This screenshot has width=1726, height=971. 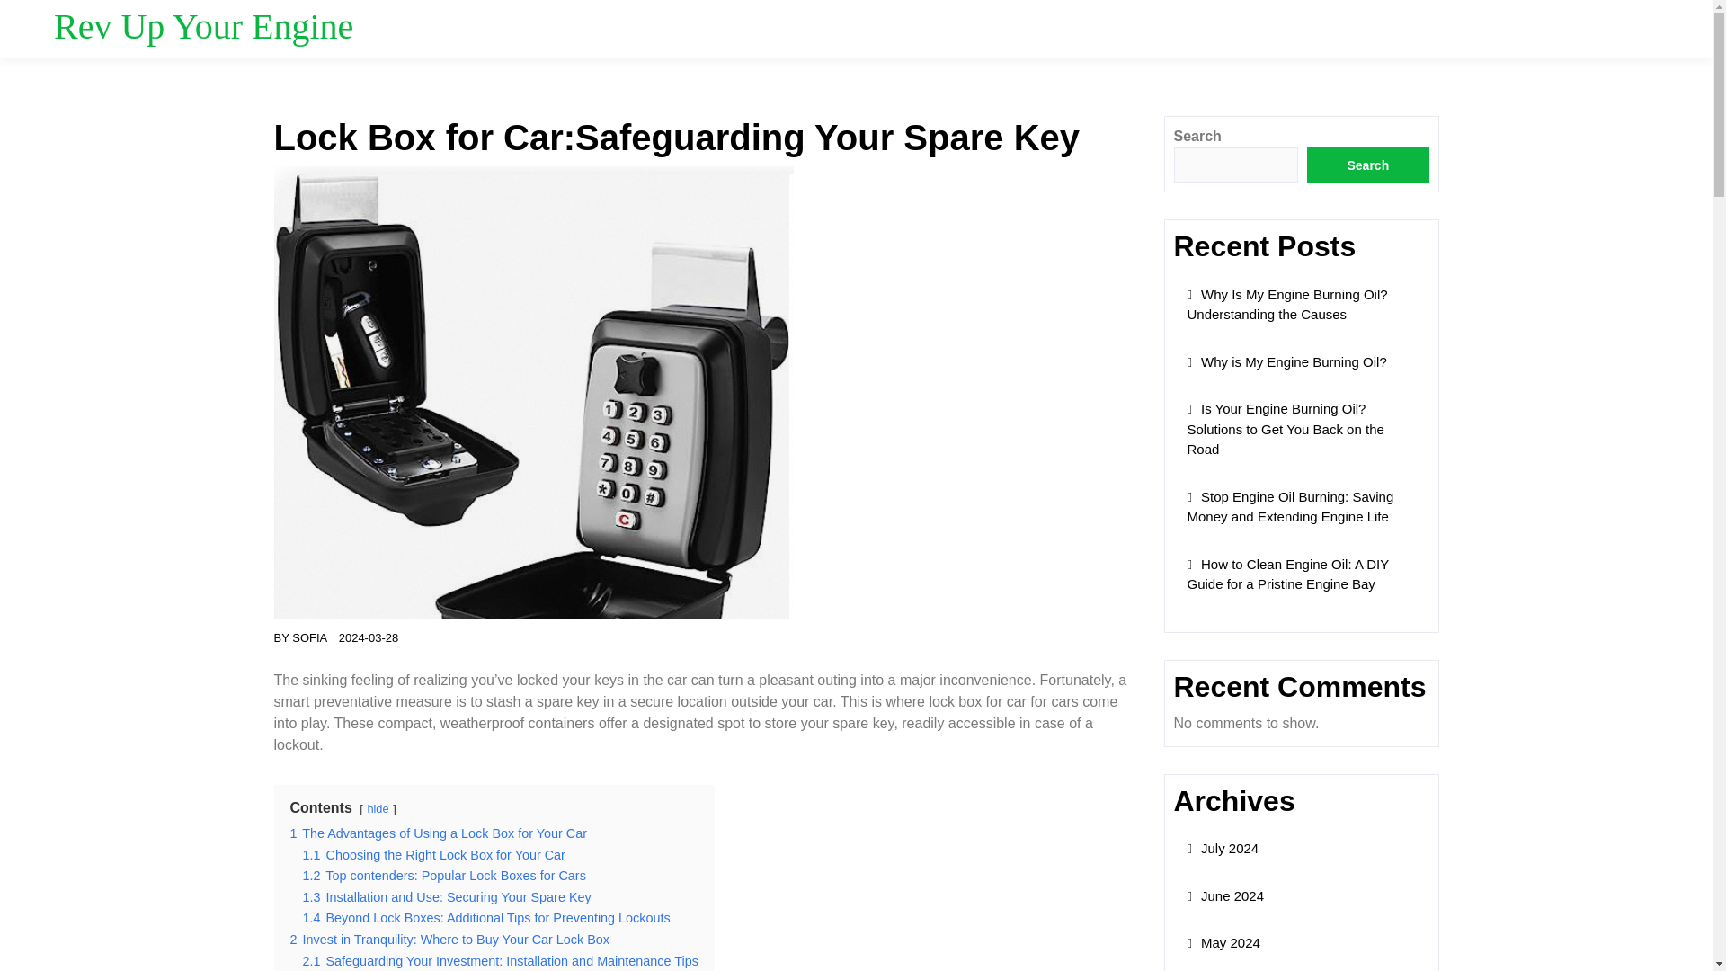 I want to click on 1 The Advantages of Using a Lock Box for Your Car, so click(x=438, y=833).